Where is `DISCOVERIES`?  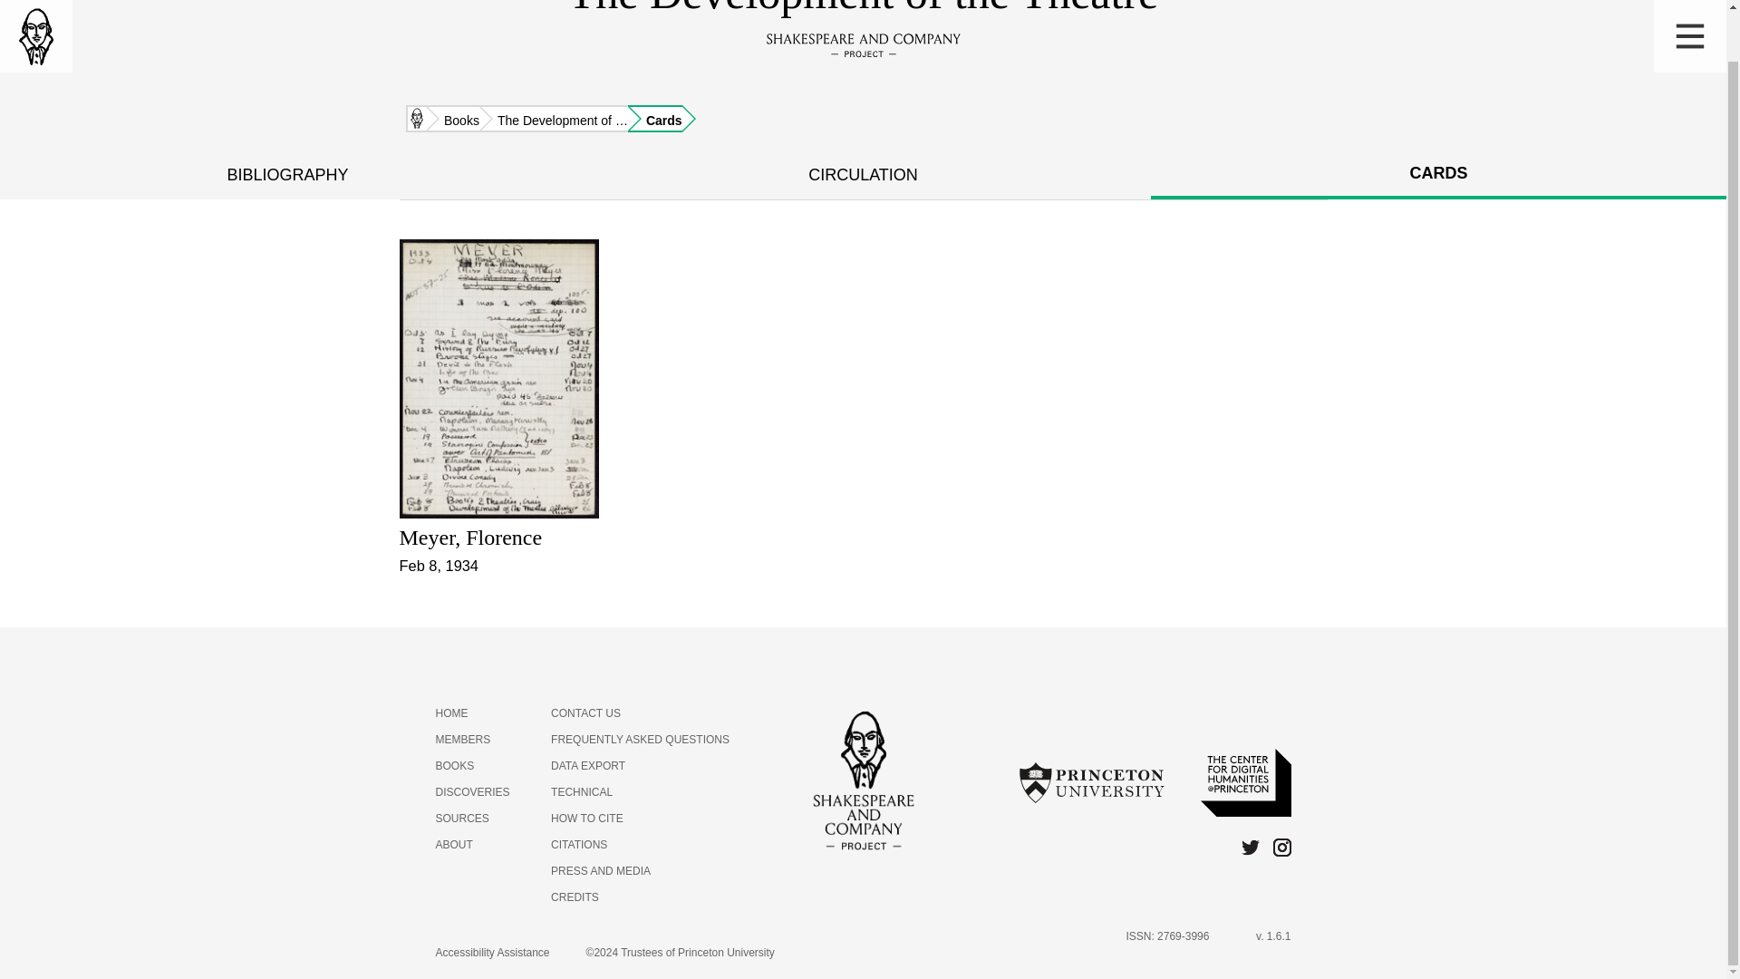 DISCOVERIES is located at coordinates (472, 792).